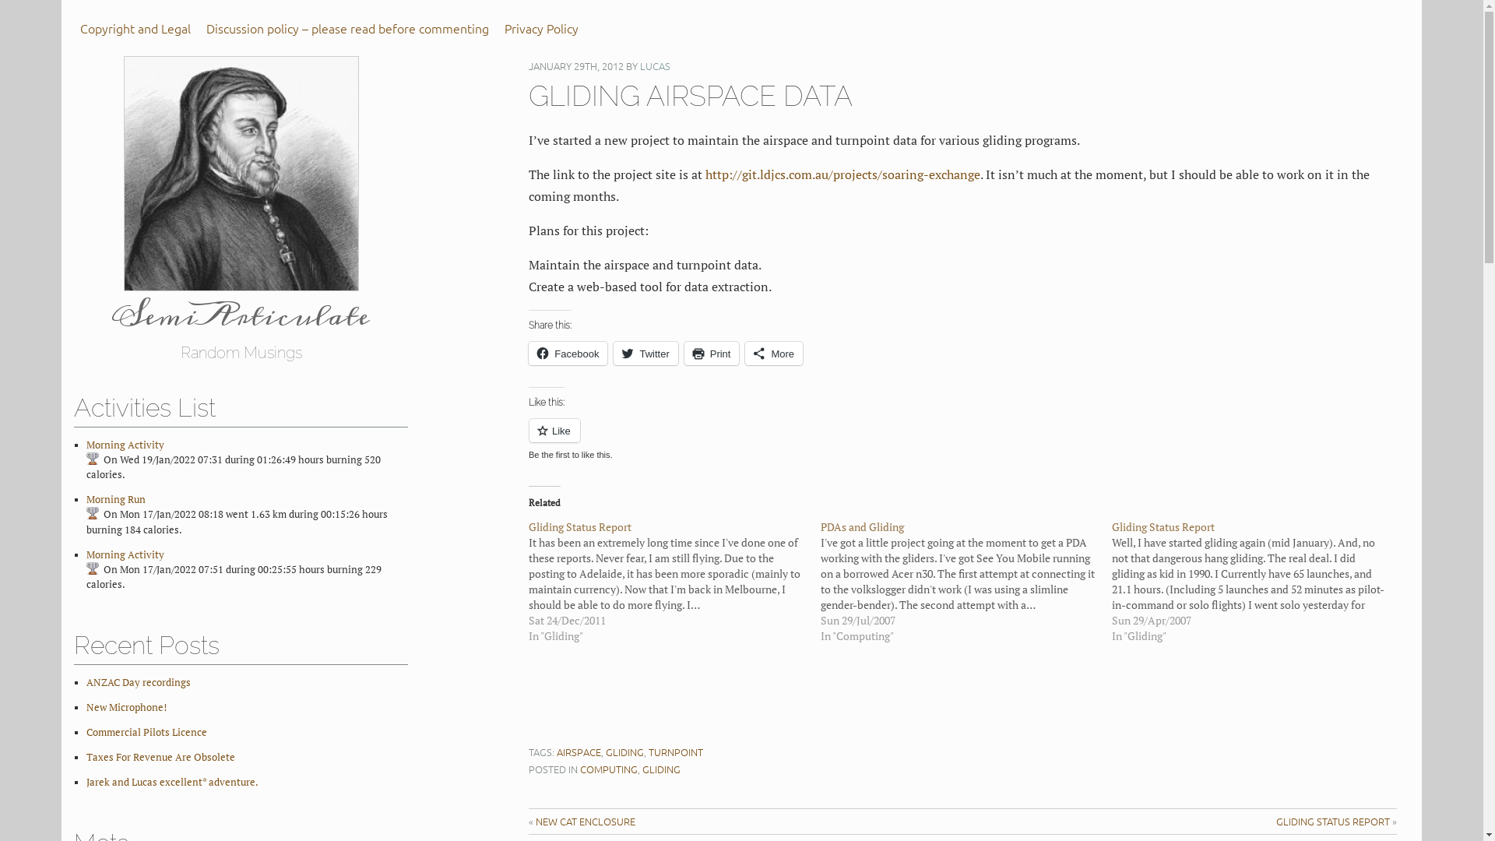 Image resolution: width=1495 pixels, height=841 pixels. Describe the element at coordinates (966, 582) in the screenshot. I see `PDAs and Gliding` at that location.